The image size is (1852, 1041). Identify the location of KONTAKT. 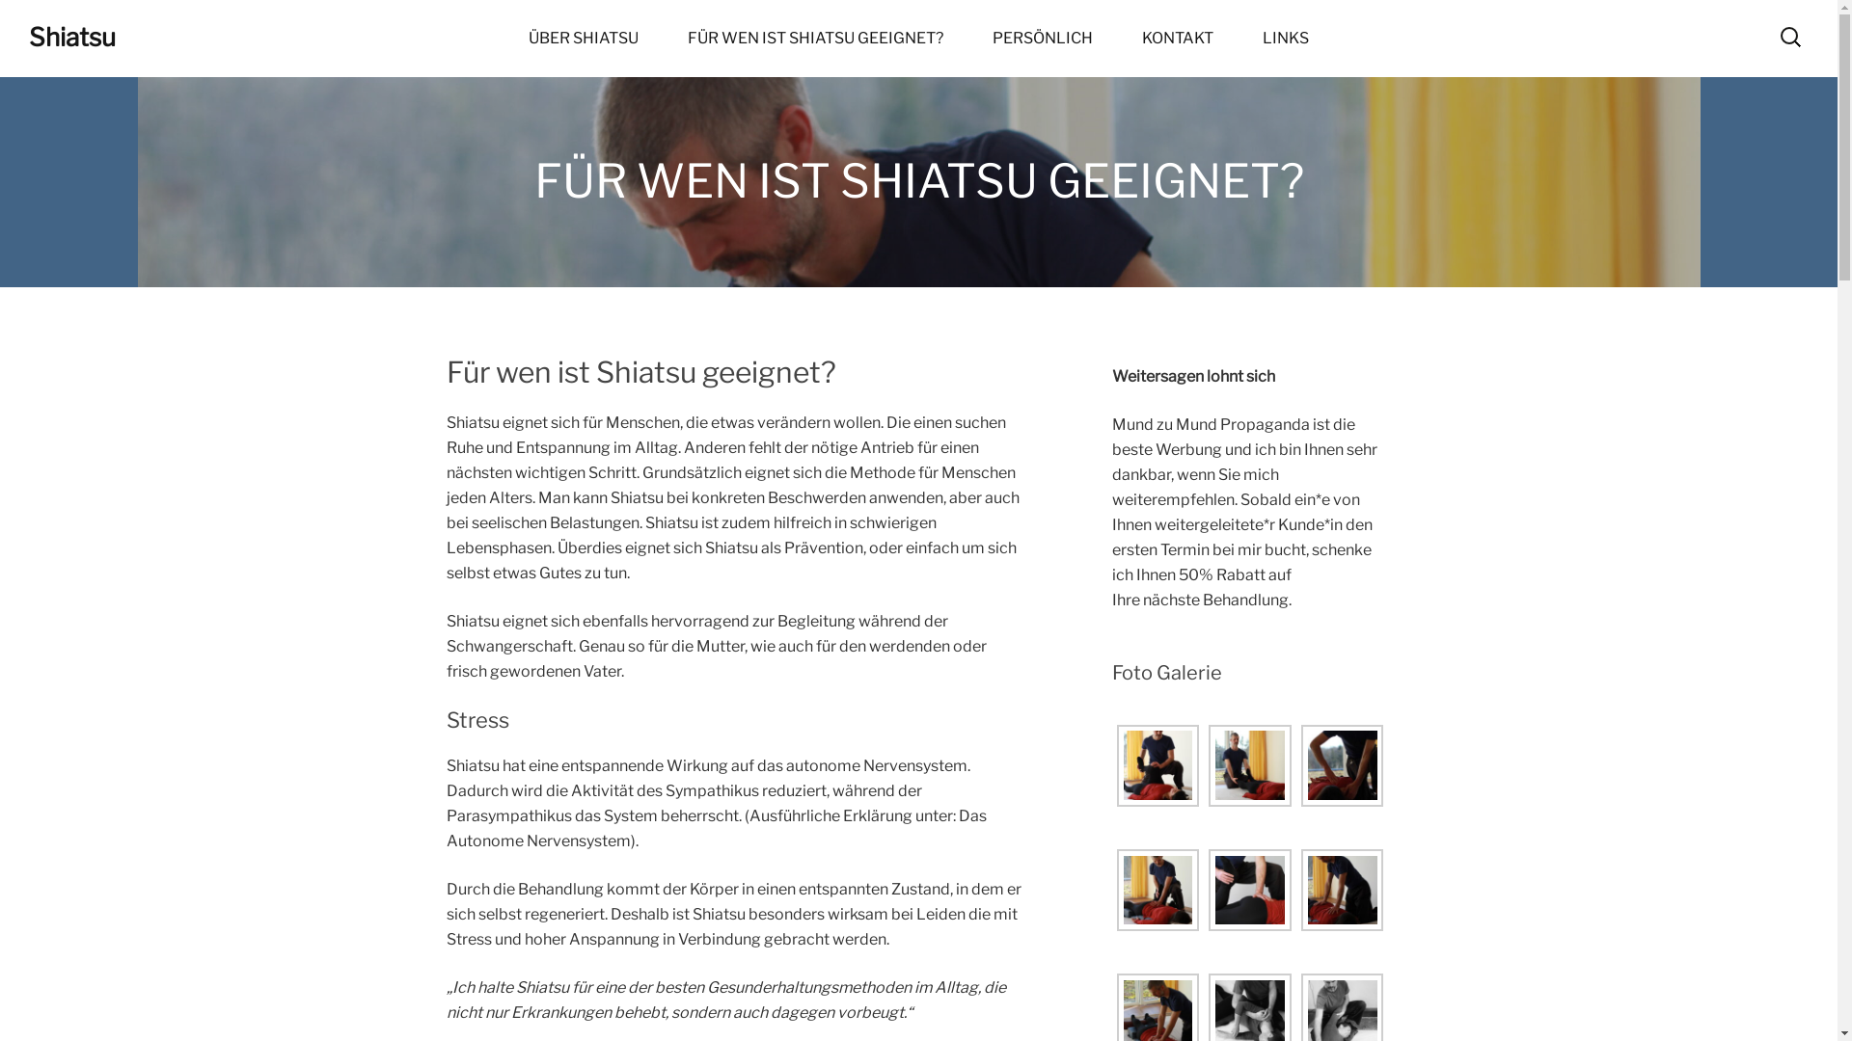
(1178, 39).